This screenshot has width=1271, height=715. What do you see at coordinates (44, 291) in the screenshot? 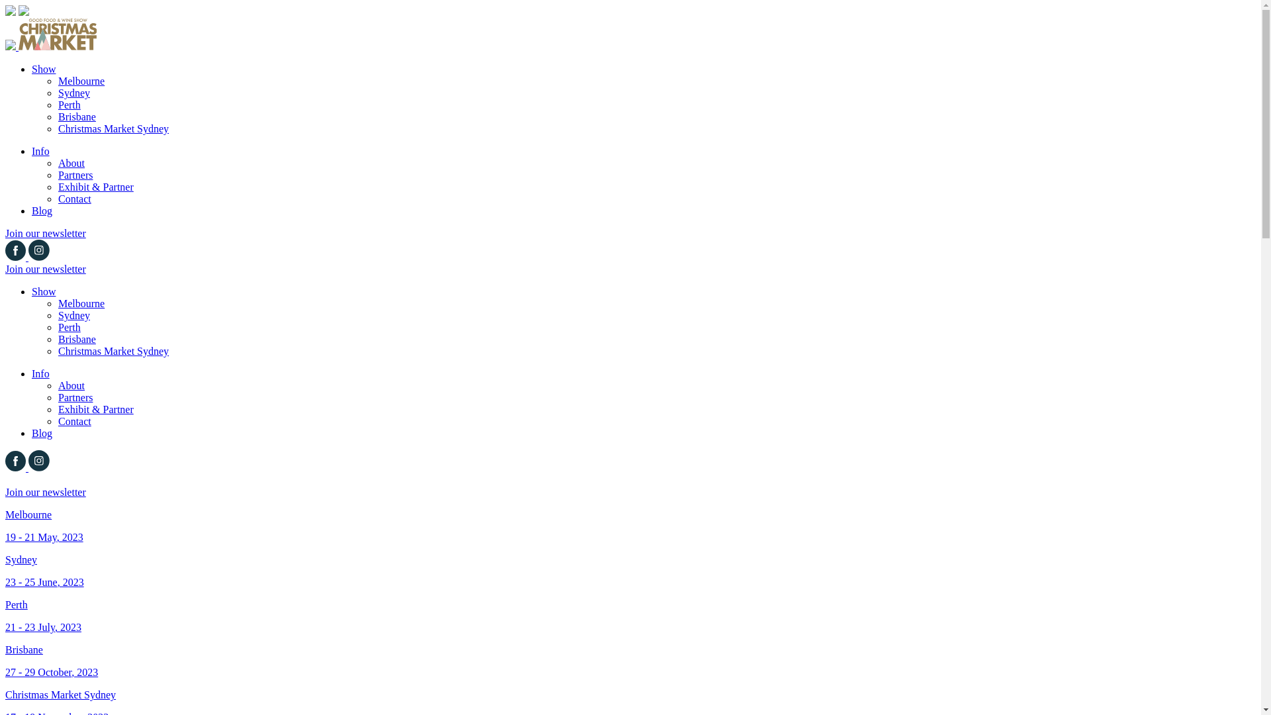
I see `Show` at bounding box center [44, 291].